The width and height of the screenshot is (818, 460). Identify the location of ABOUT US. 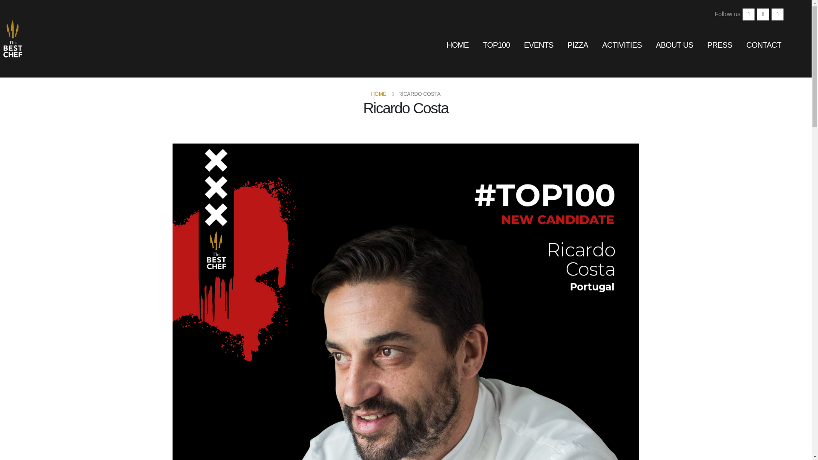
(675, 45).